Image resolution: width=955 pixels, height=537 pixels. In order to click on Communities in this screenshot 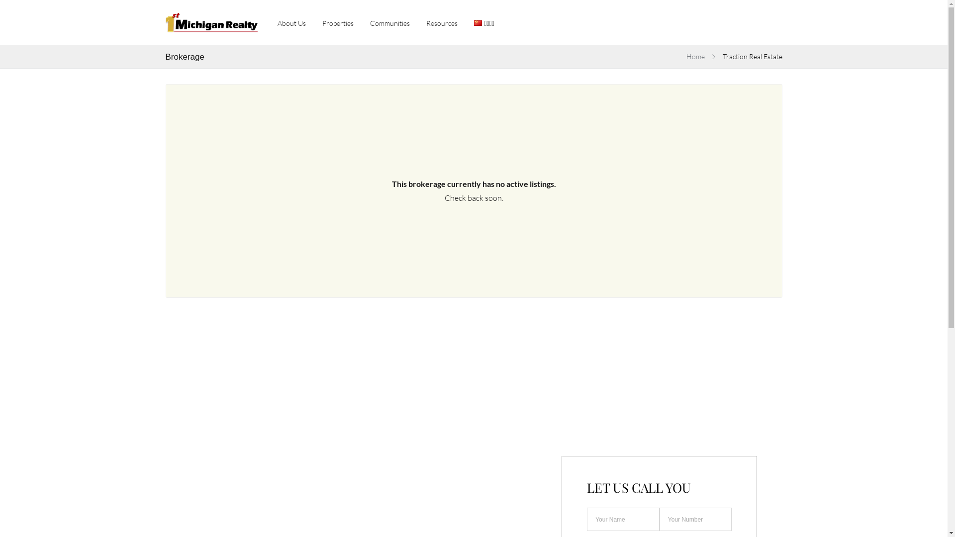, I will do `click(390, 22)`.